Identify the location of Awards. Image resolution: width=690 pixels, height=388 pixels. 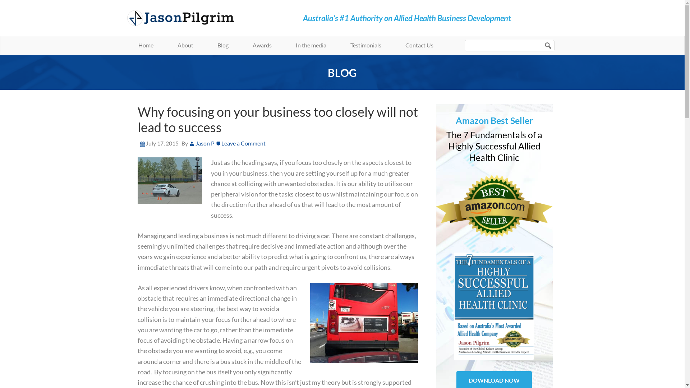
(262, 45).